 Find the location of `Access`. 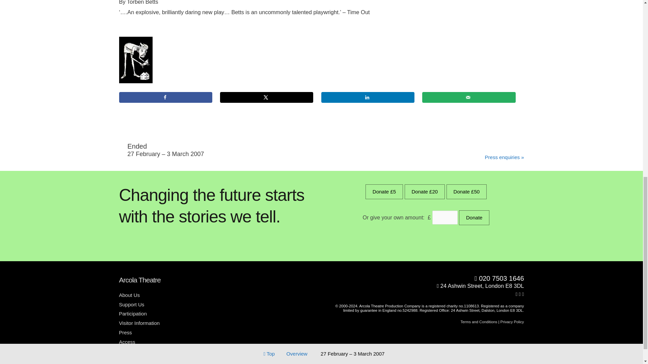

Access is located at coordinates (129, 342).